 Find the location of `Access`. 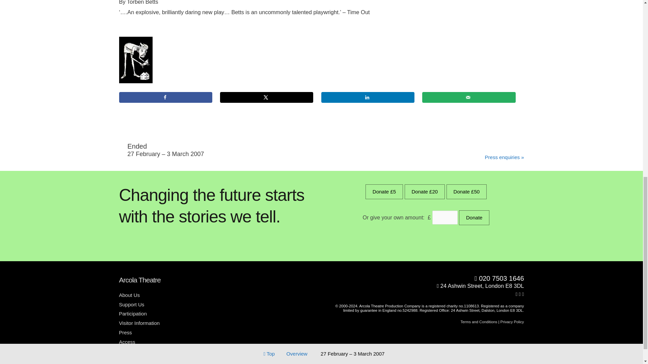

Access is located at coordinates (129, 342).